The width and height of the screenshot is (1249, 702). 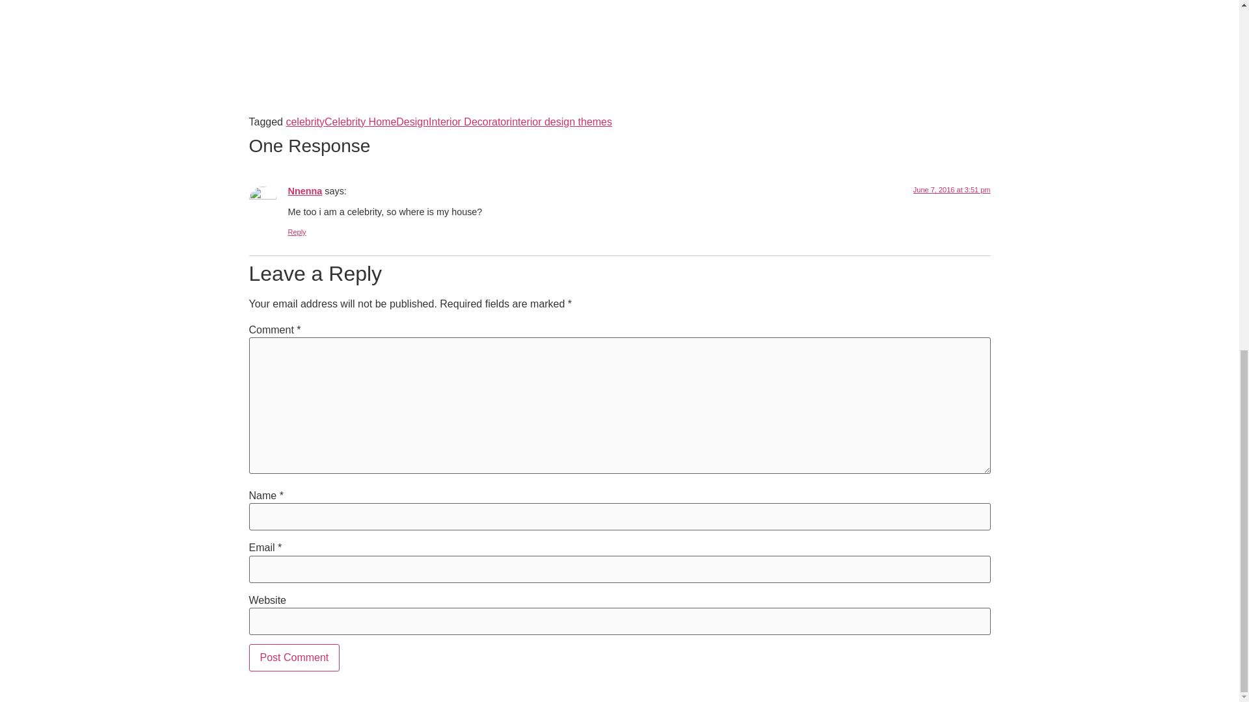 I want to click on celebrity, so click(x=305, y=122).